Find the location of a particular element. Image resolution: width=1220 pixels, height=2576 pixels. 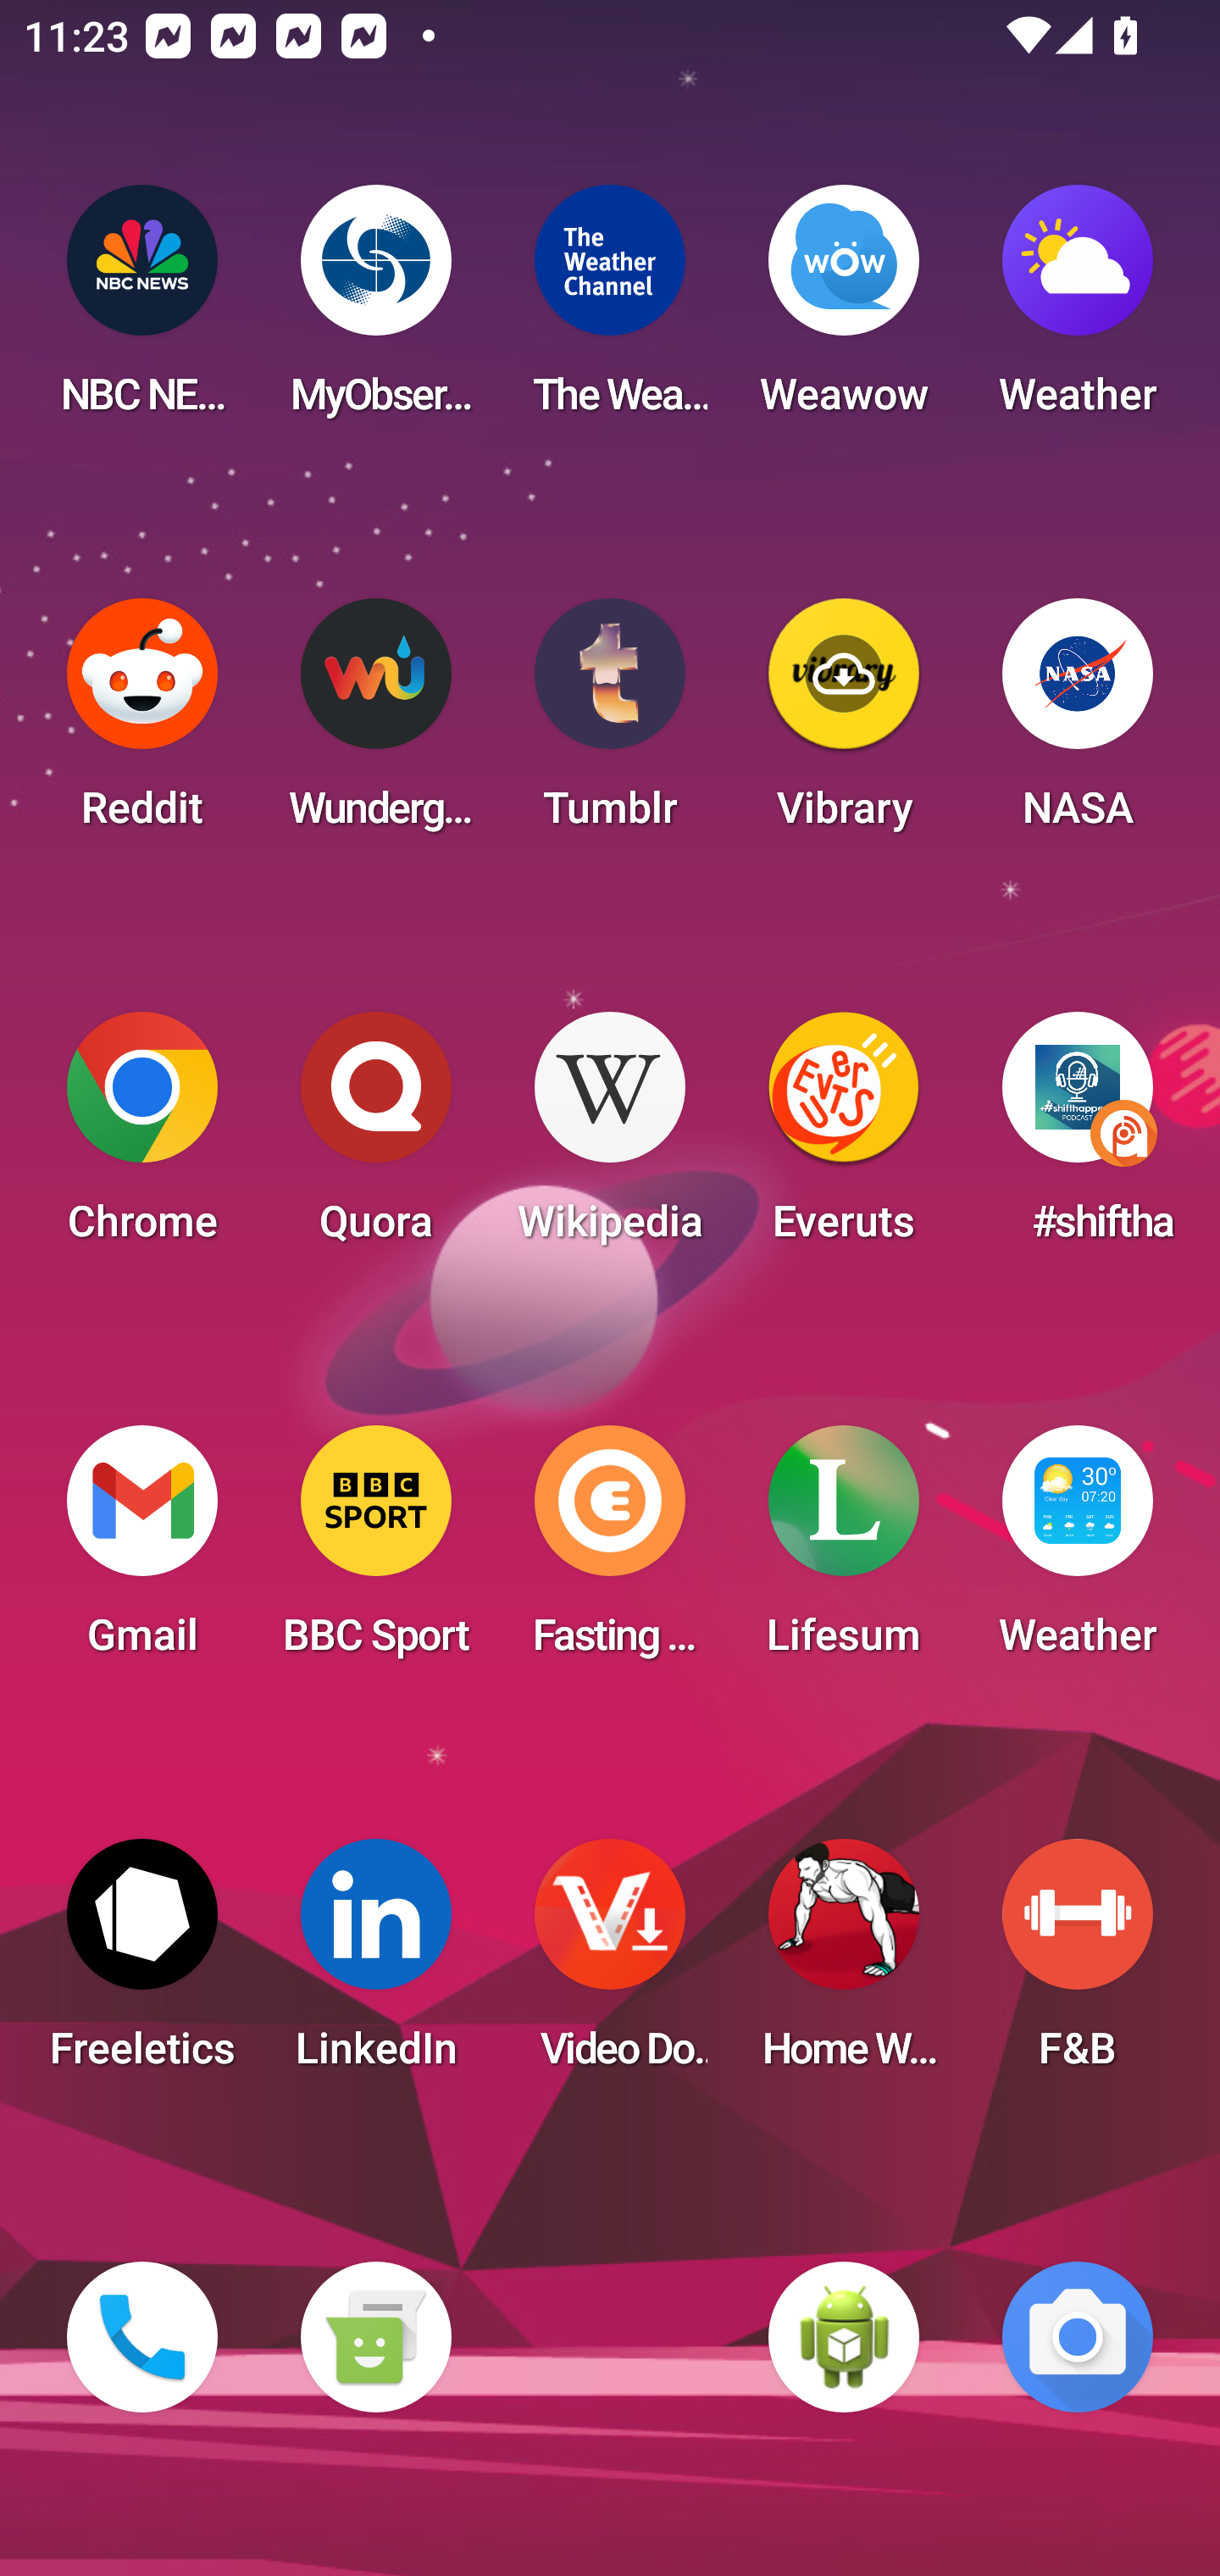

Vibrary is located at coordinates (844, 724).